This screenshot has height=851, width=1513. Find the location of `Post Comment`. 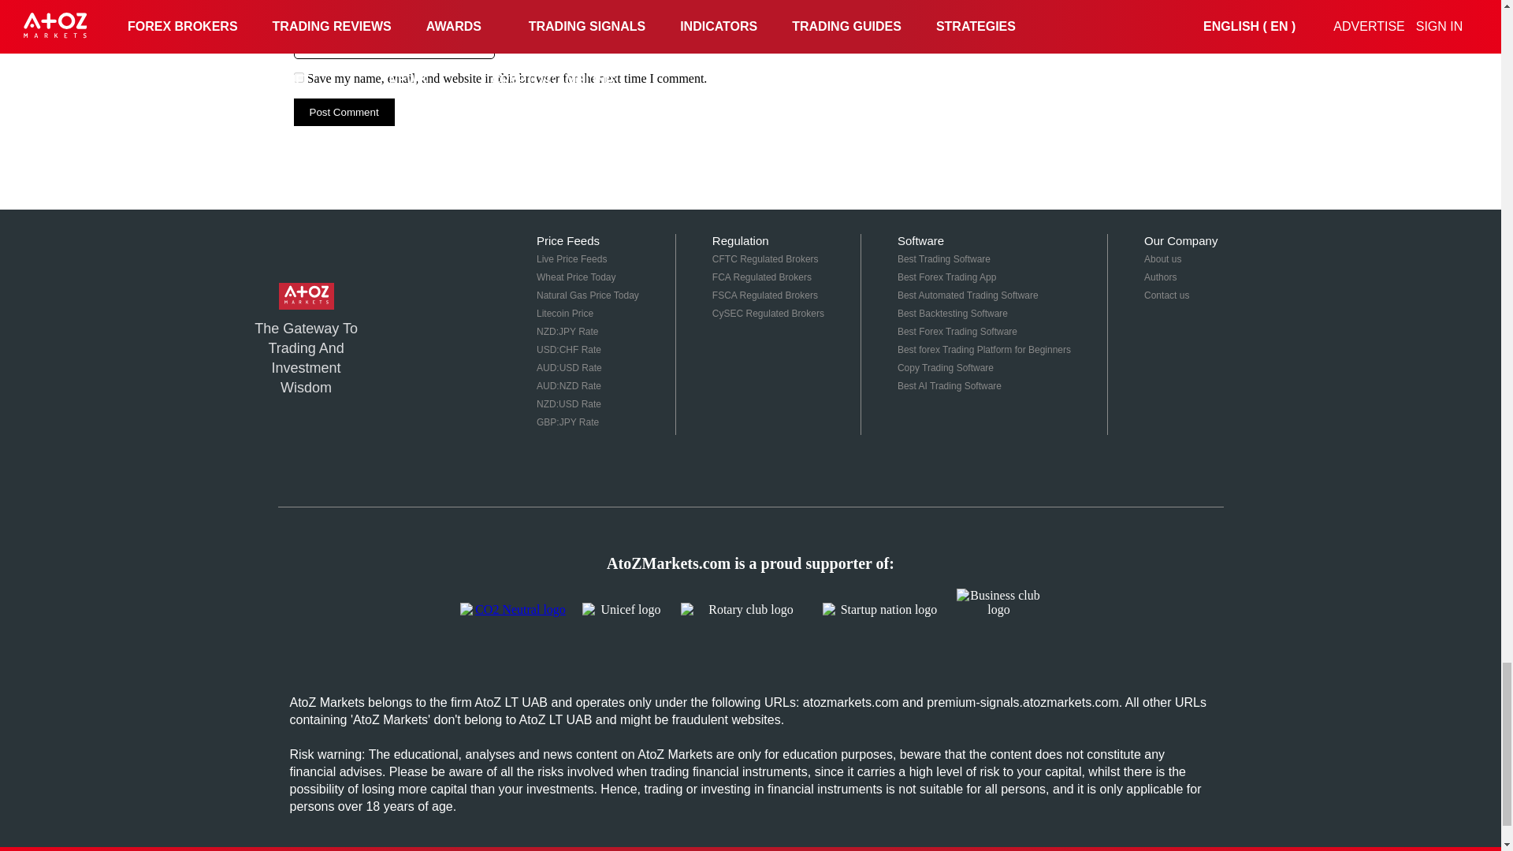

Post Comment is located at coordinates (344, 112).